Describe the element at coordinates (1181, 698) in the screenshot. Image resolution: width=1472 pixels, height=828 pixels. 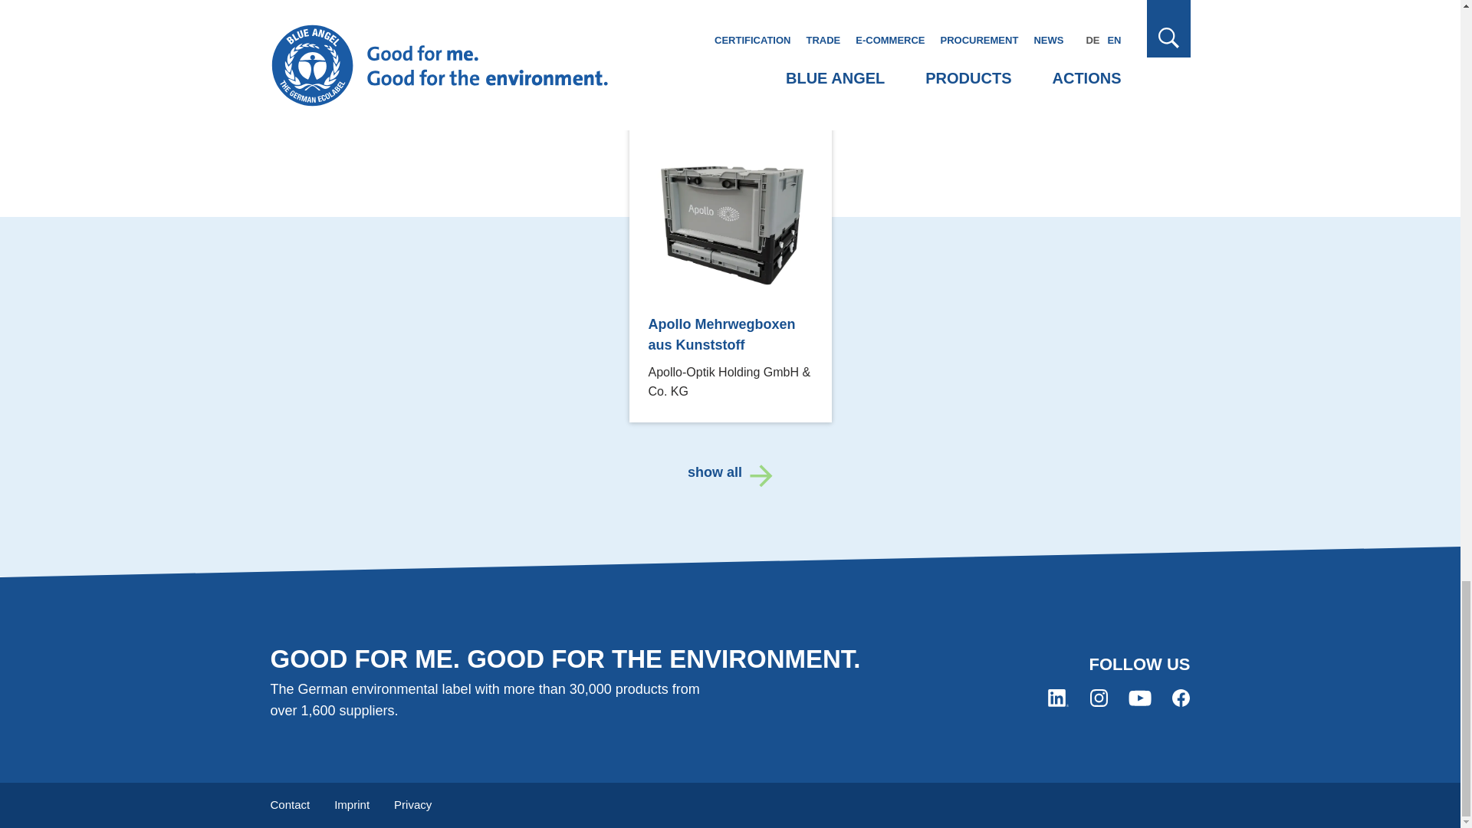
I see `Blue Angel on Facebook` at that location.